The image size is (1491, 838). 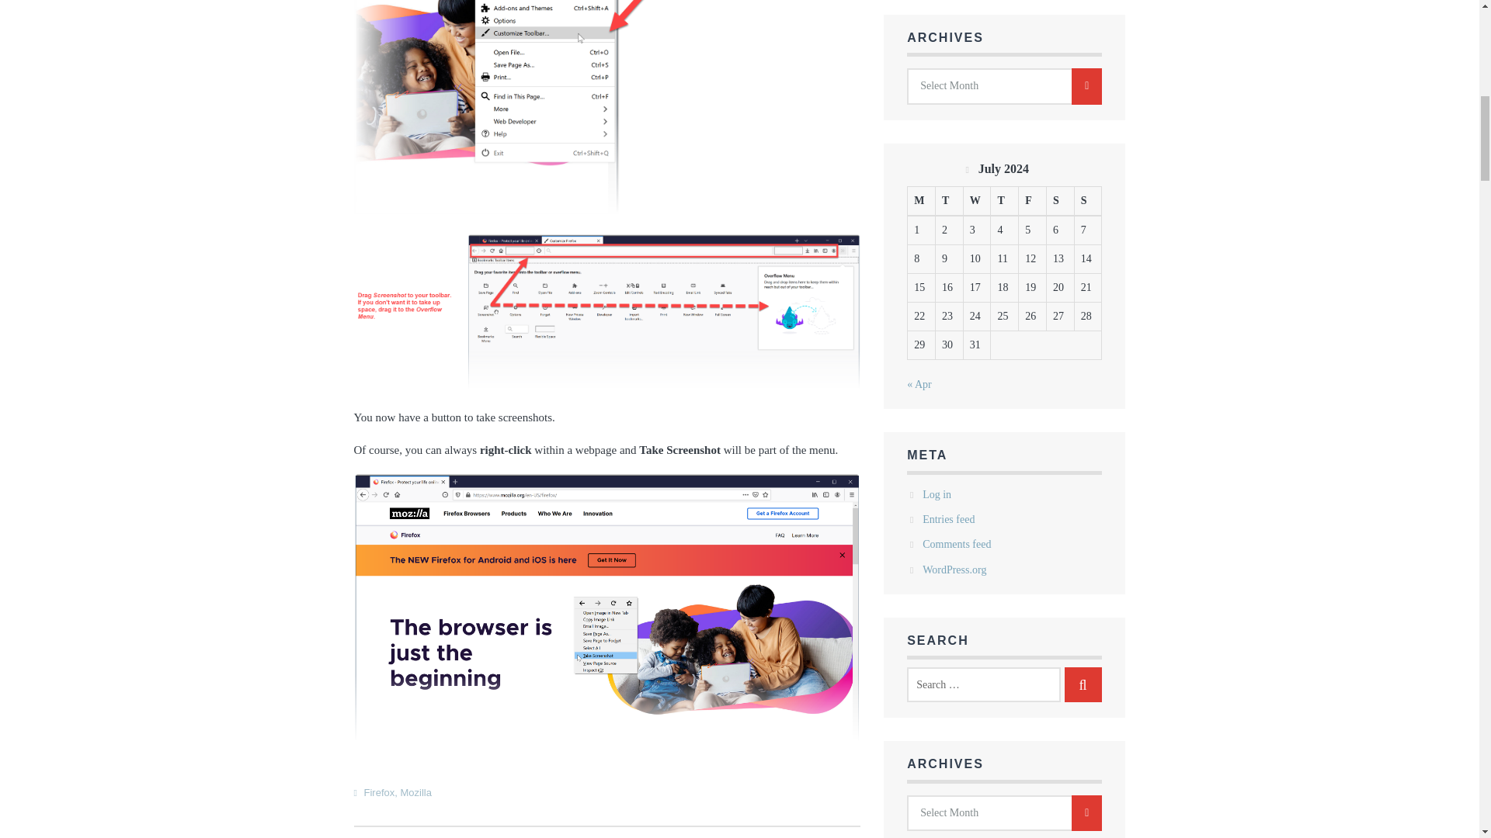 What do you see at coordinates (949, 200) in the screenshot?
I see `Tuesday` at bounding box center [949, 200].